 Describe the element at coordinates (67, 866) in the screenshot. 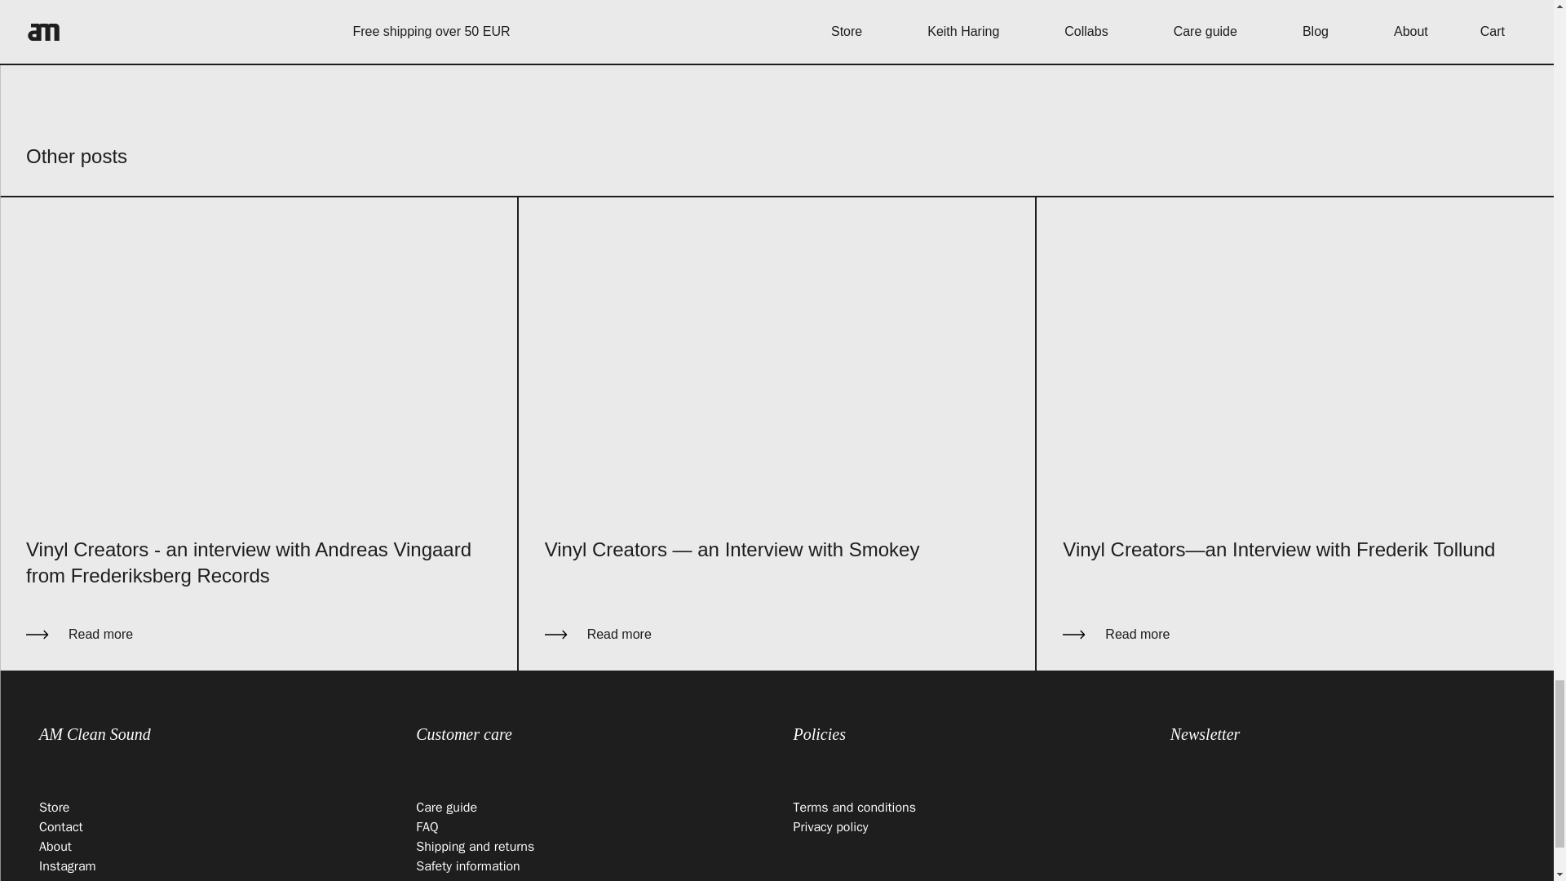

I see `Instagram` at that location.